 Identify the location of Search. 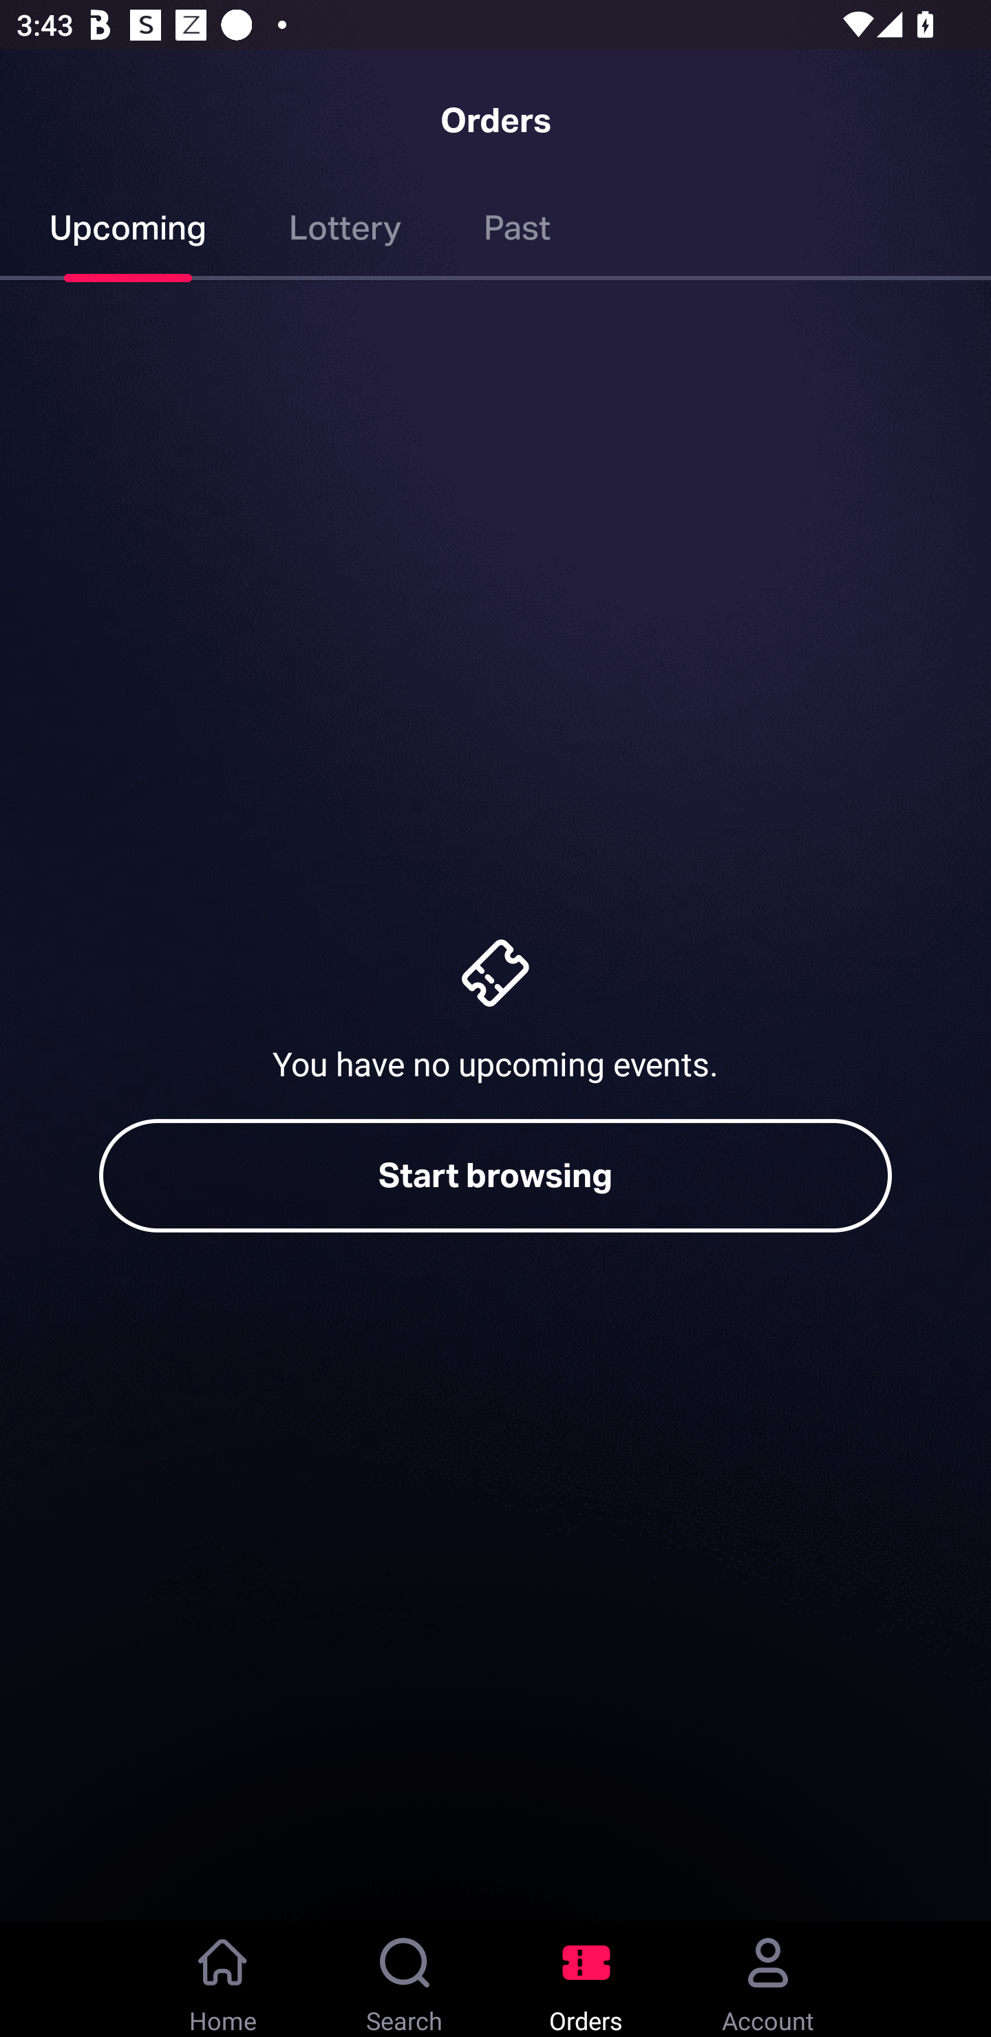
(405, 1979).